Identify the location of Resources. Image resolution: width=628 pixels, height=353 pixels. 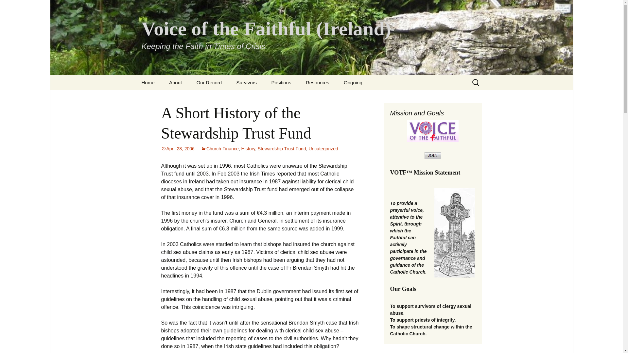
(318, 82).